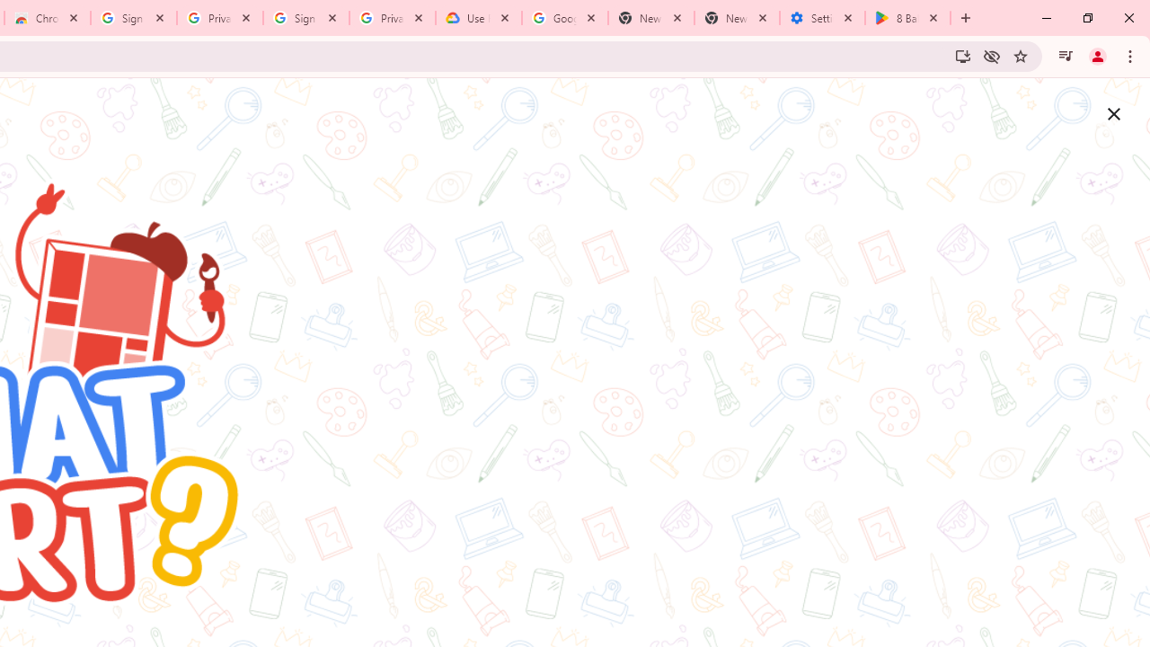 The width and height of the screenshot is (1150, 647). Describe the element at coordinates (907, 18) in the screenshot. I see `8 Ball Pool - Apps on Google Play` at that location.